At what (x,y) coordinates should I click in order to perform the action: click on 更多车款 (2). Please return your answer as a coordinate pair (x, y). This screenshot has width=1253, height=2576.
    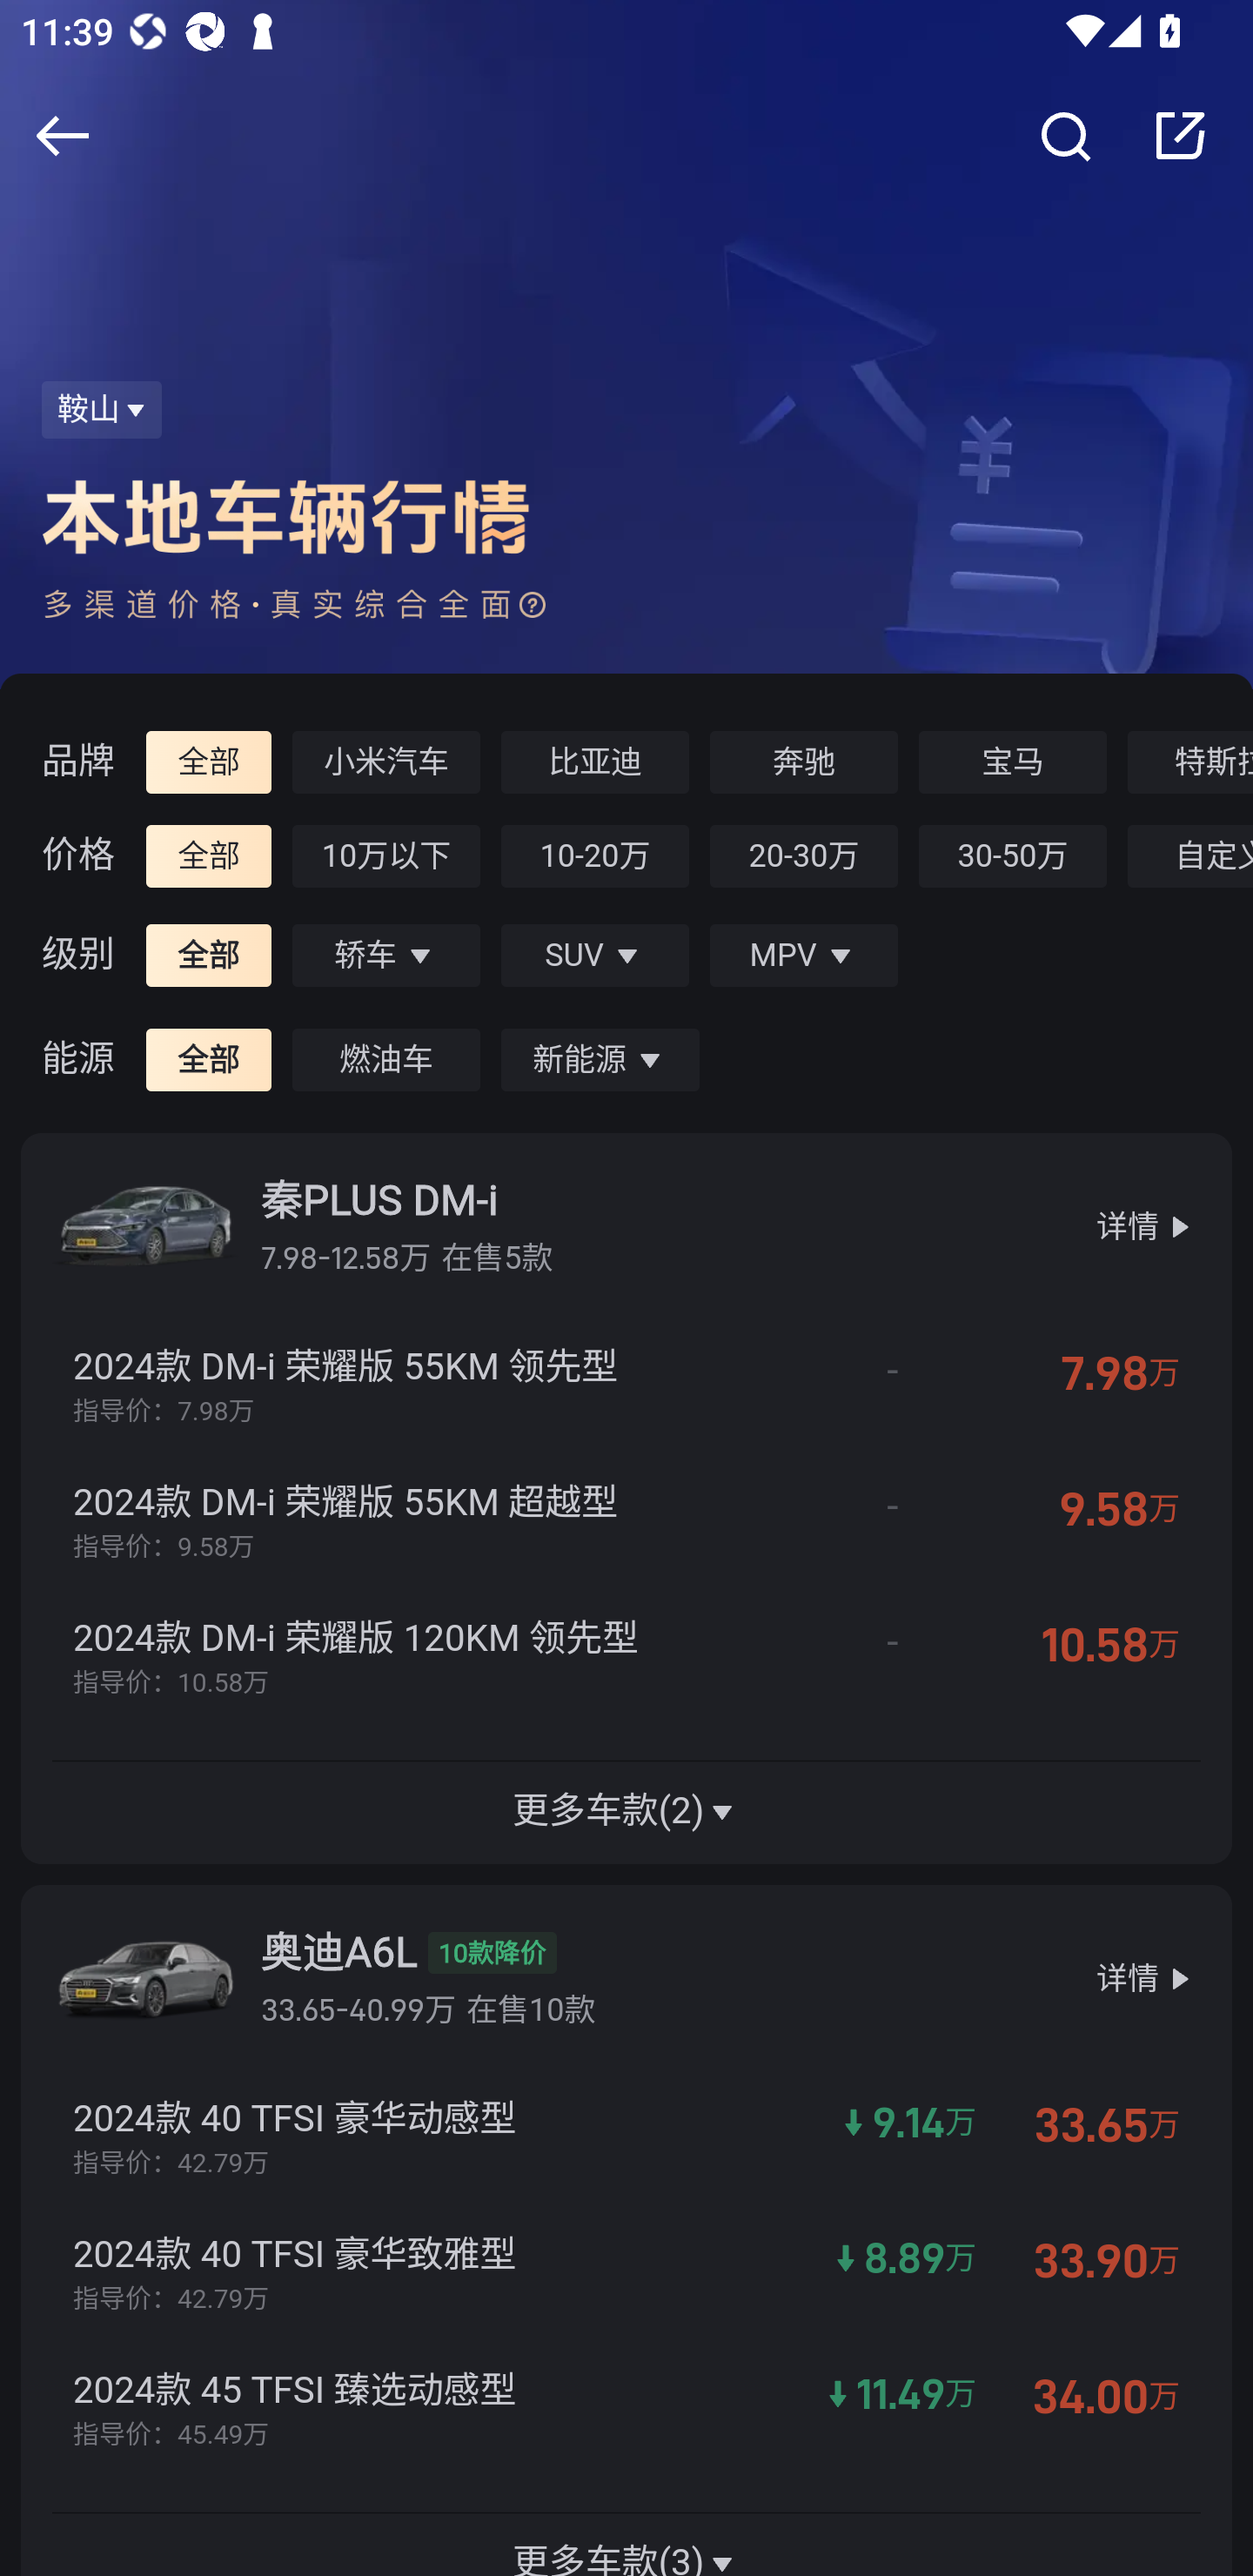
    Looking at the image, I should click on (626, 1812).